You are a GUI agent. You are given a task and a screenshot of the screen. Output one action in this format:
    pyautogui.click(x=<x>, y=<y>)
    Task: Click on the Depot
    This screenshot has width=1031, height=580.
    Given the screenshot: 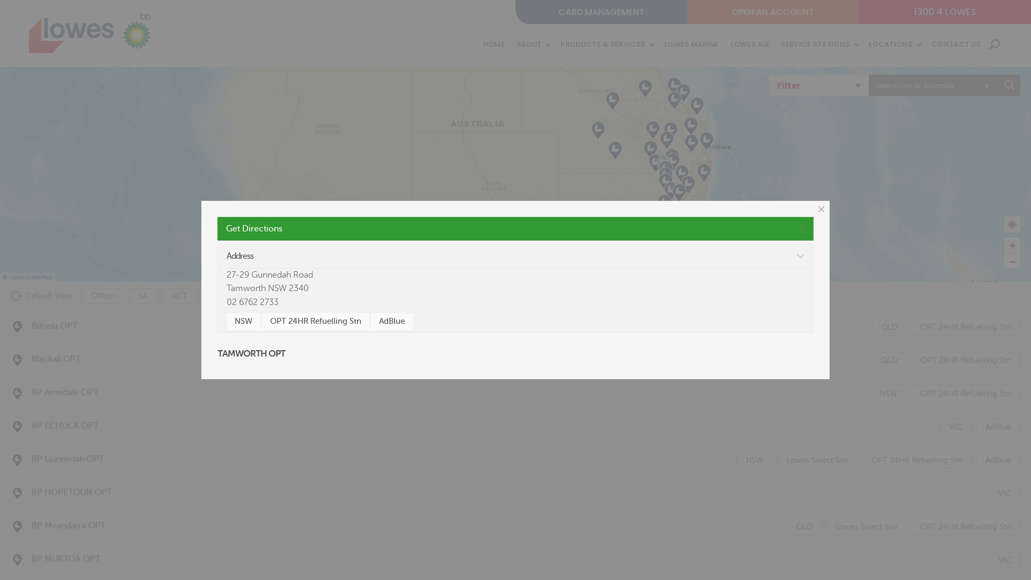 What is the action you would take?
    pyautogui.click(x=467, y=296)
    